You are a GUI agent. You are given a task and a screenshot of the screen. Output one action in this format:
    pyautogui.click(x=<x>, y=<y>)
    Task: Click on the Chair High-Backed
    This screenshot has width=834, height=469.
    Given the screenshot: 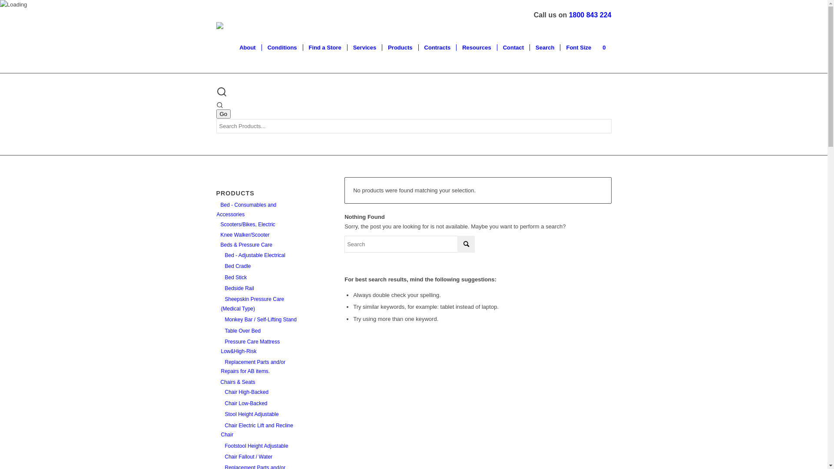 What is the action you would take?
    pyautogui.click(x=245, y=392)
    